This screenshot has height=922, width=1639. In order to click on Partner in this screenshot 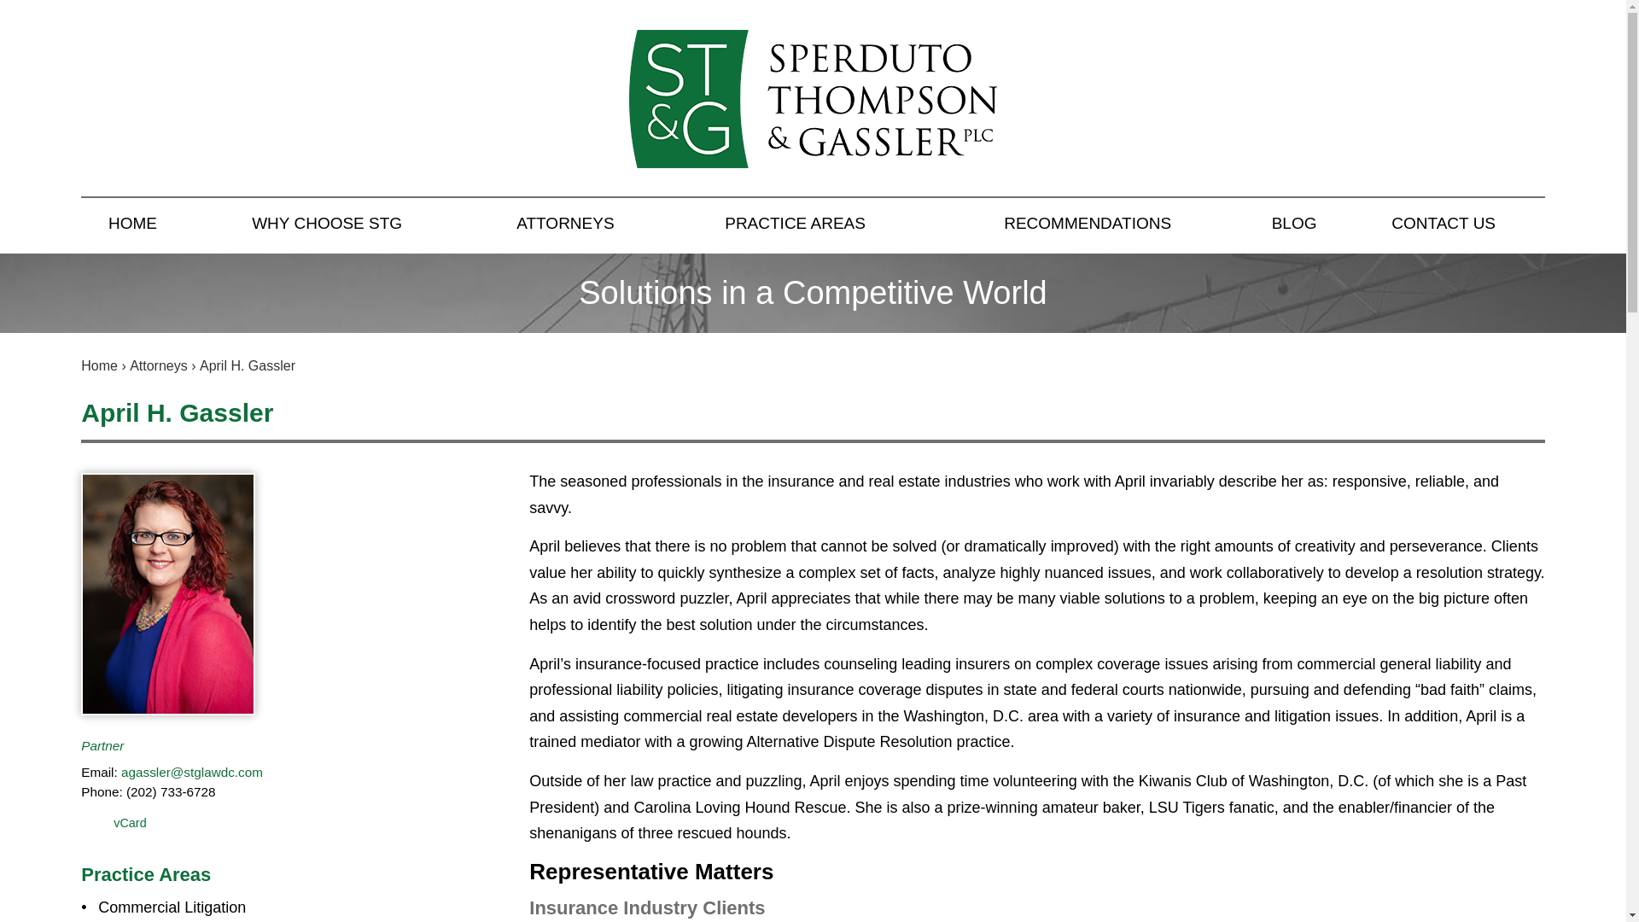, I will do `click(102, 746)`.